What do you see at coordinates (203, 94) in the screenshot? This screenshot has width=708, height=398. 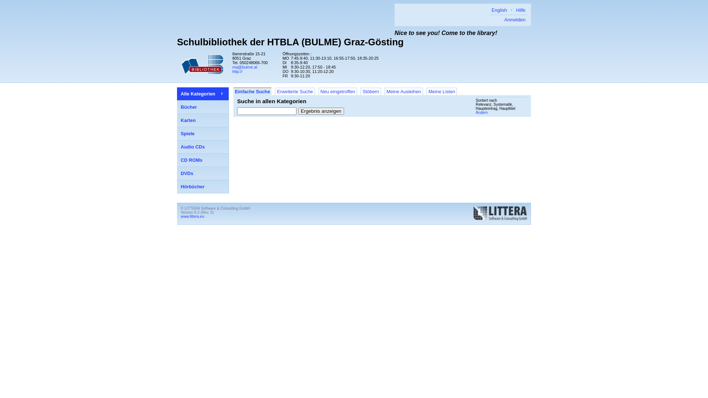 I see `Alle Kategorien` at bounding box center [203, 94].